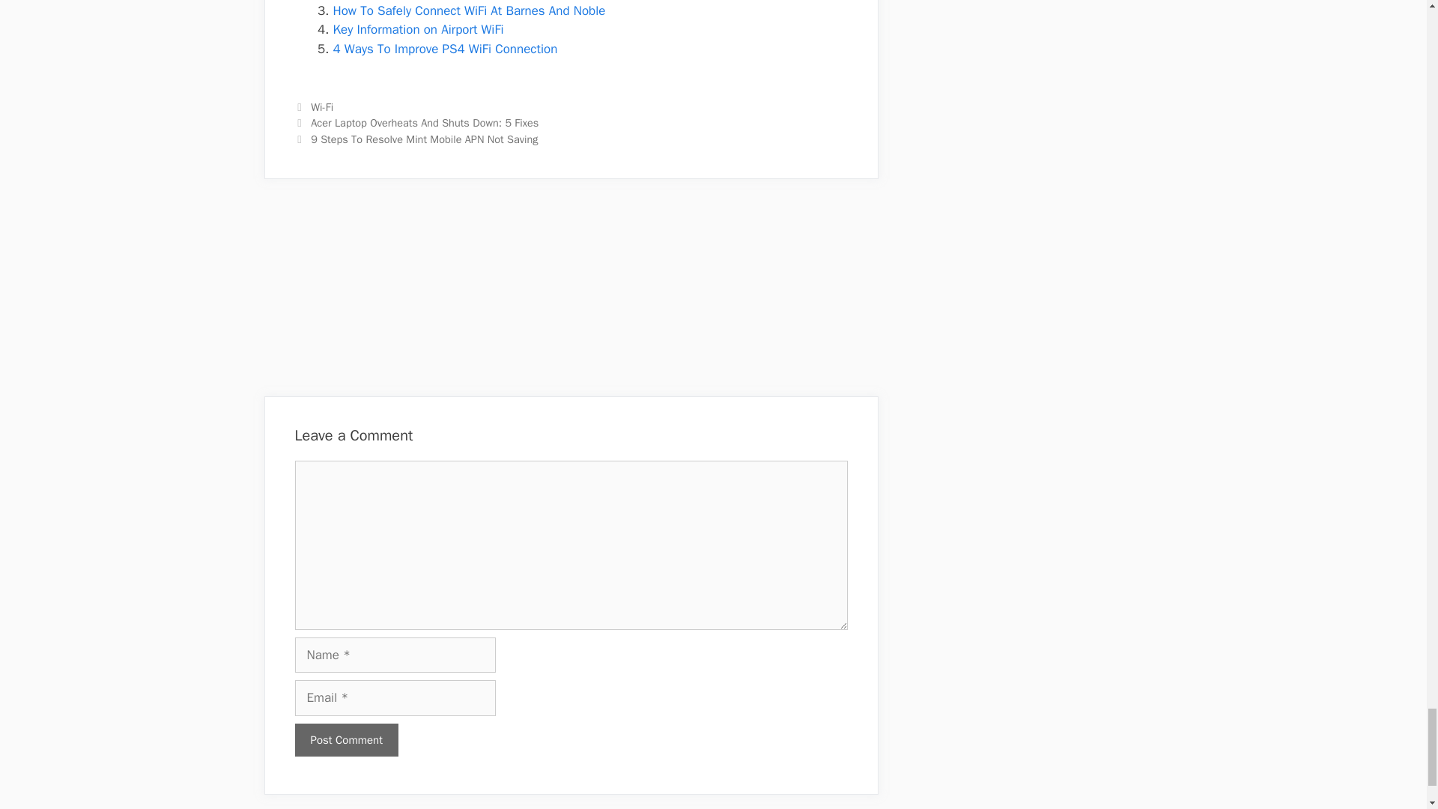 Image resolution: width=1438 pixels, height=809 pixels. Describe the element at coordinates (346, 740) in the screenshot. I see `Post Comment` at that location.